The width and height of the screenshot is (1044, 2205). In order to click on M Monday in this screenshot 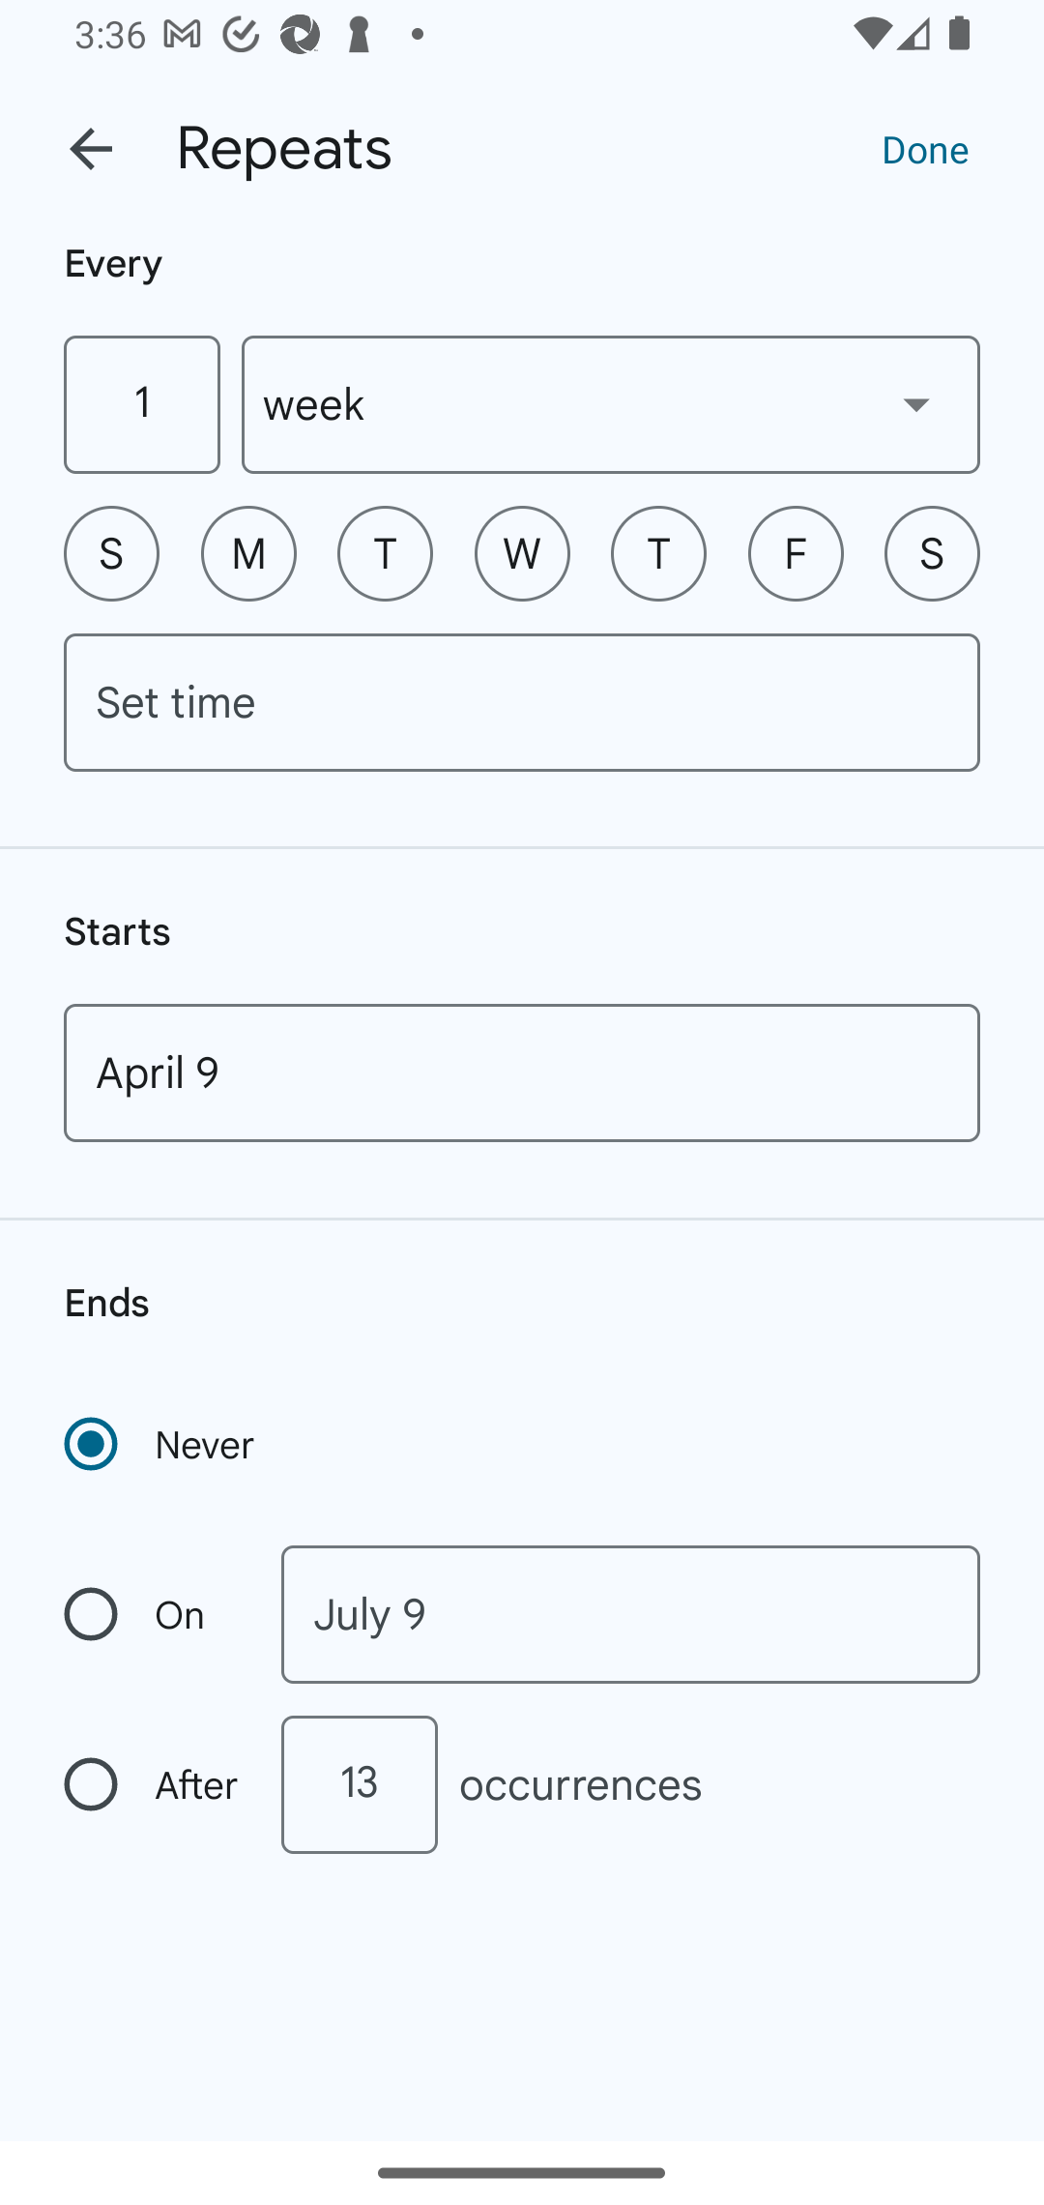, I will do `click(248, 553)`.